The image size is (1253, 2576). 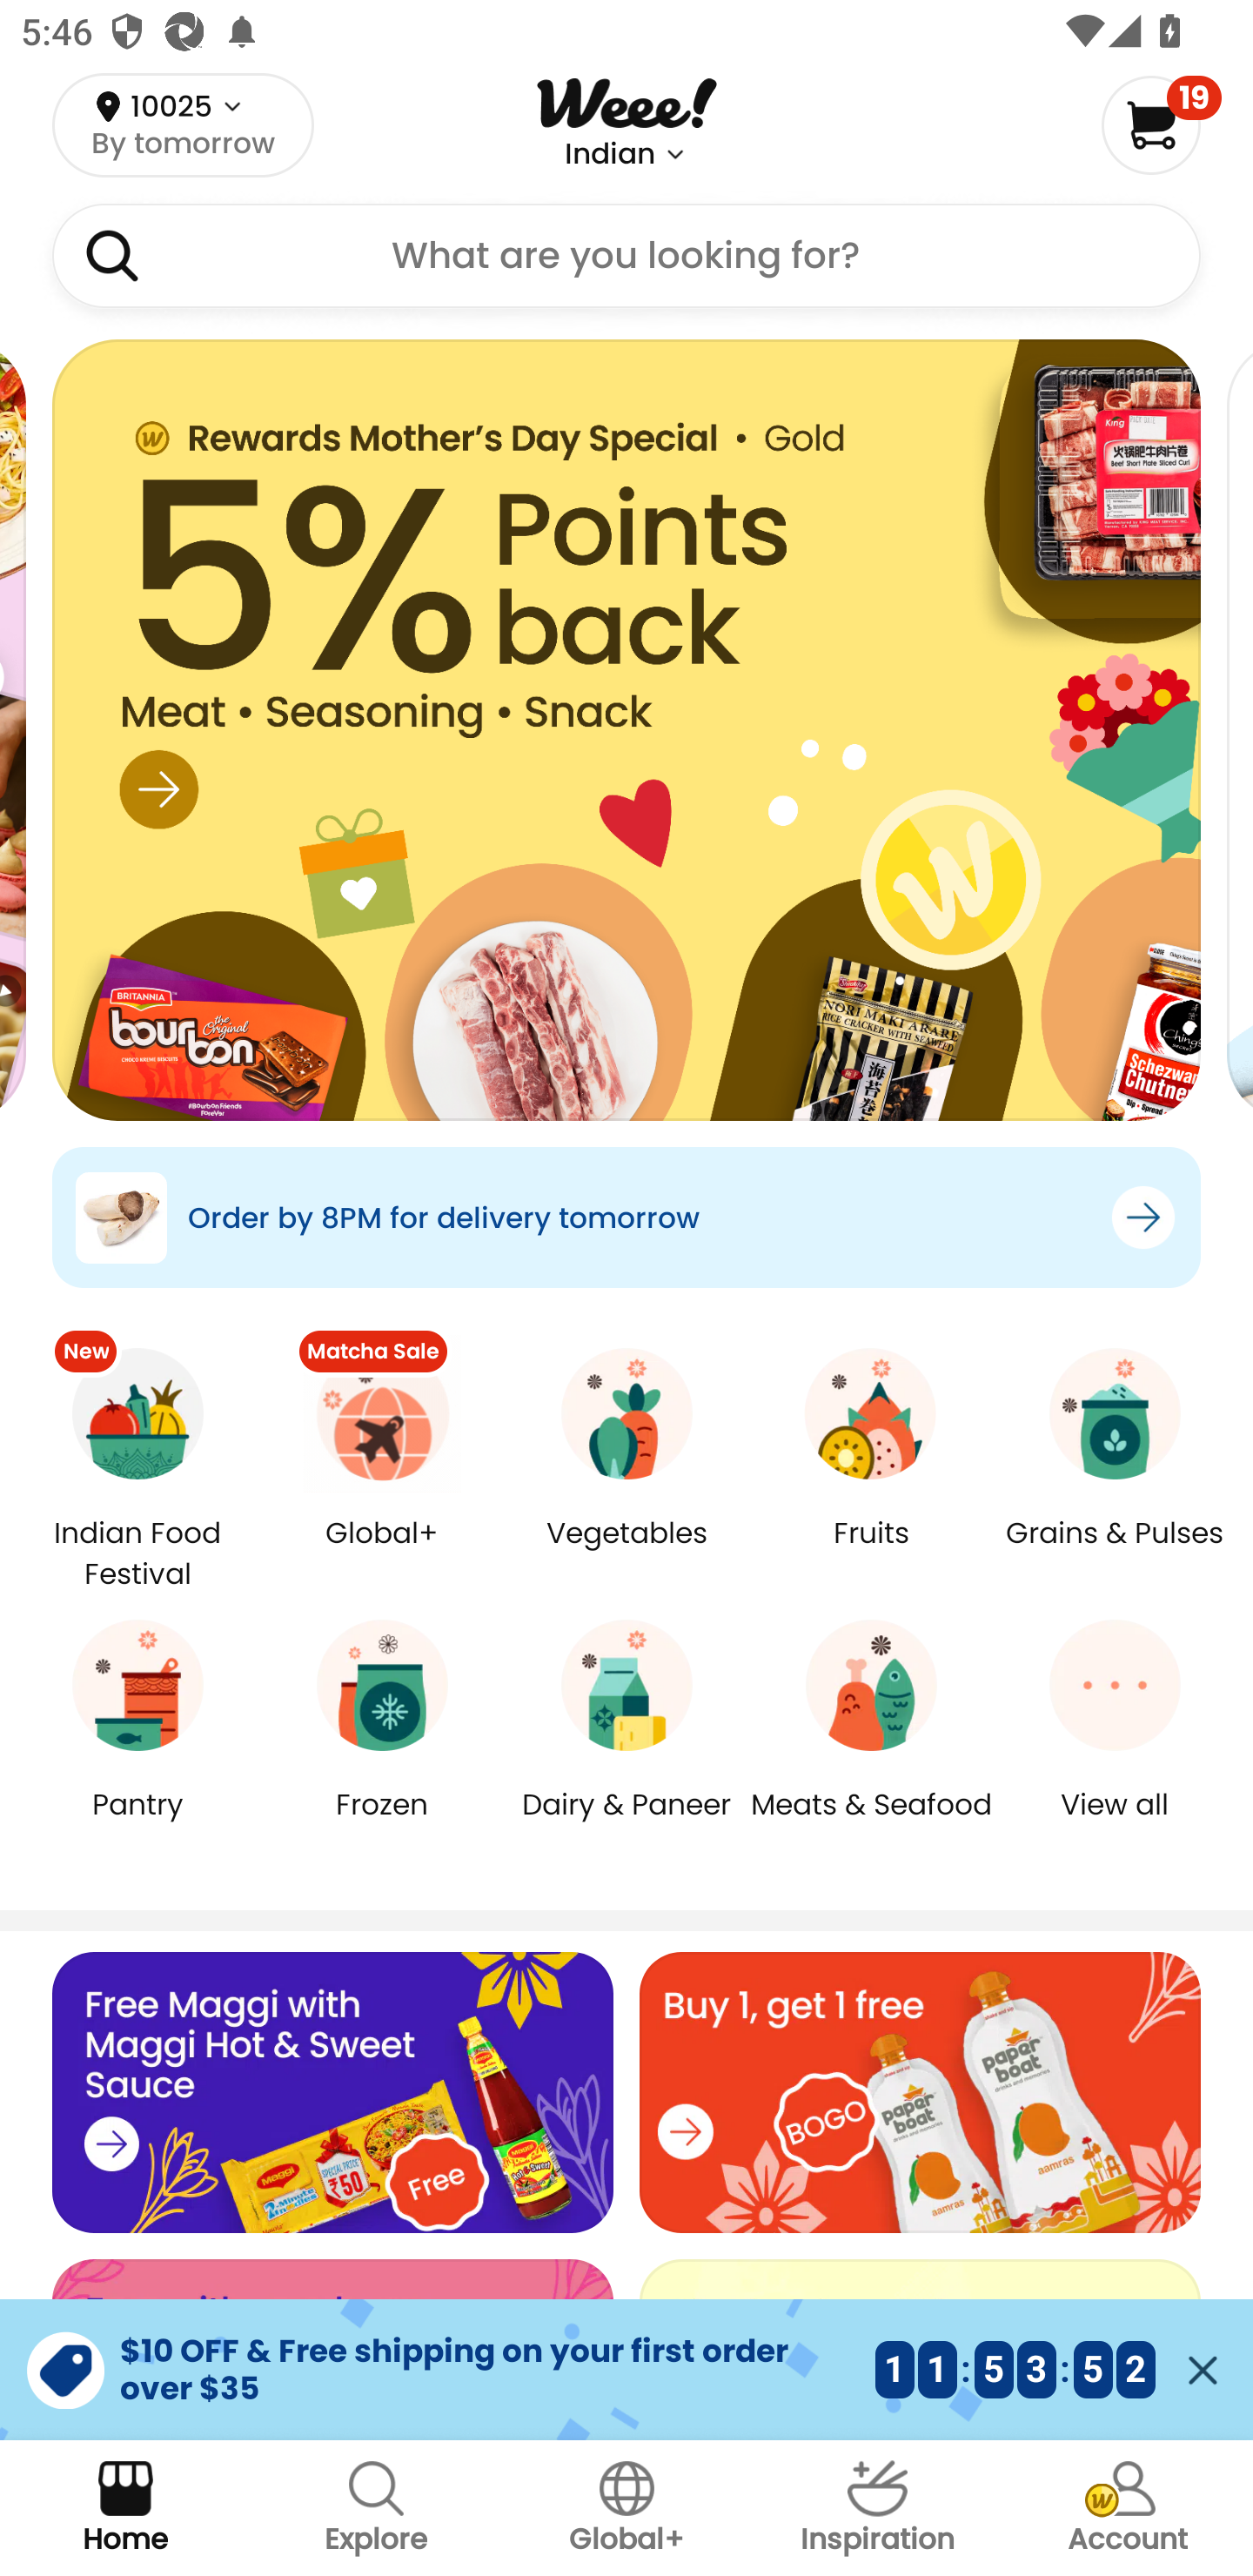 I want to click on Frozen, so click(x=383, y=1826).